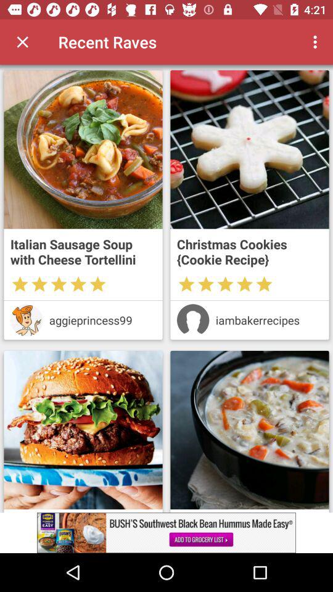 Image resolution: width=333 pixels, height=592 pixels. What do you see at coordinates (83, 149) in the screenshot?
I see `advertisement` at bounding box center [83, 149].